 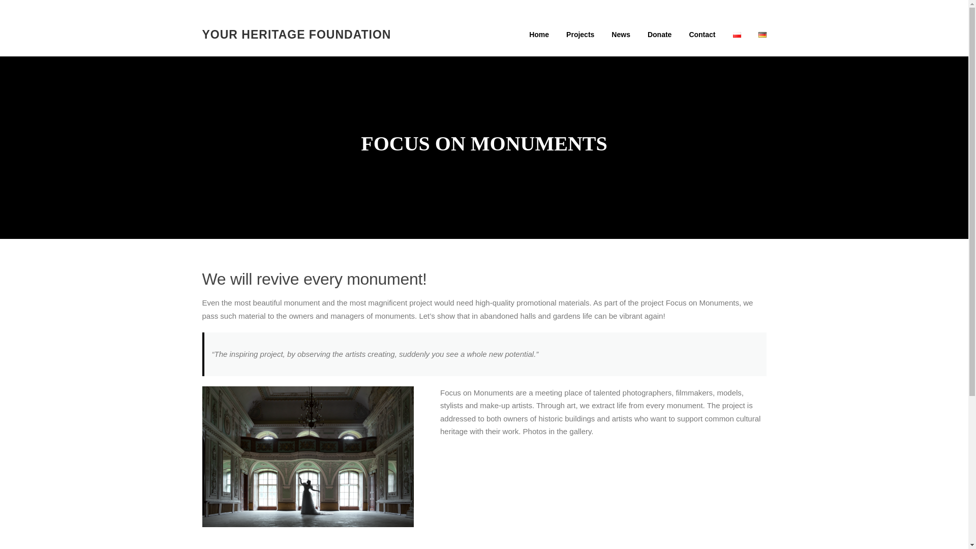 What do you see at coordinates (702, 35) in the screenshot?
I see `Contact` at bounding box center [702, 35].